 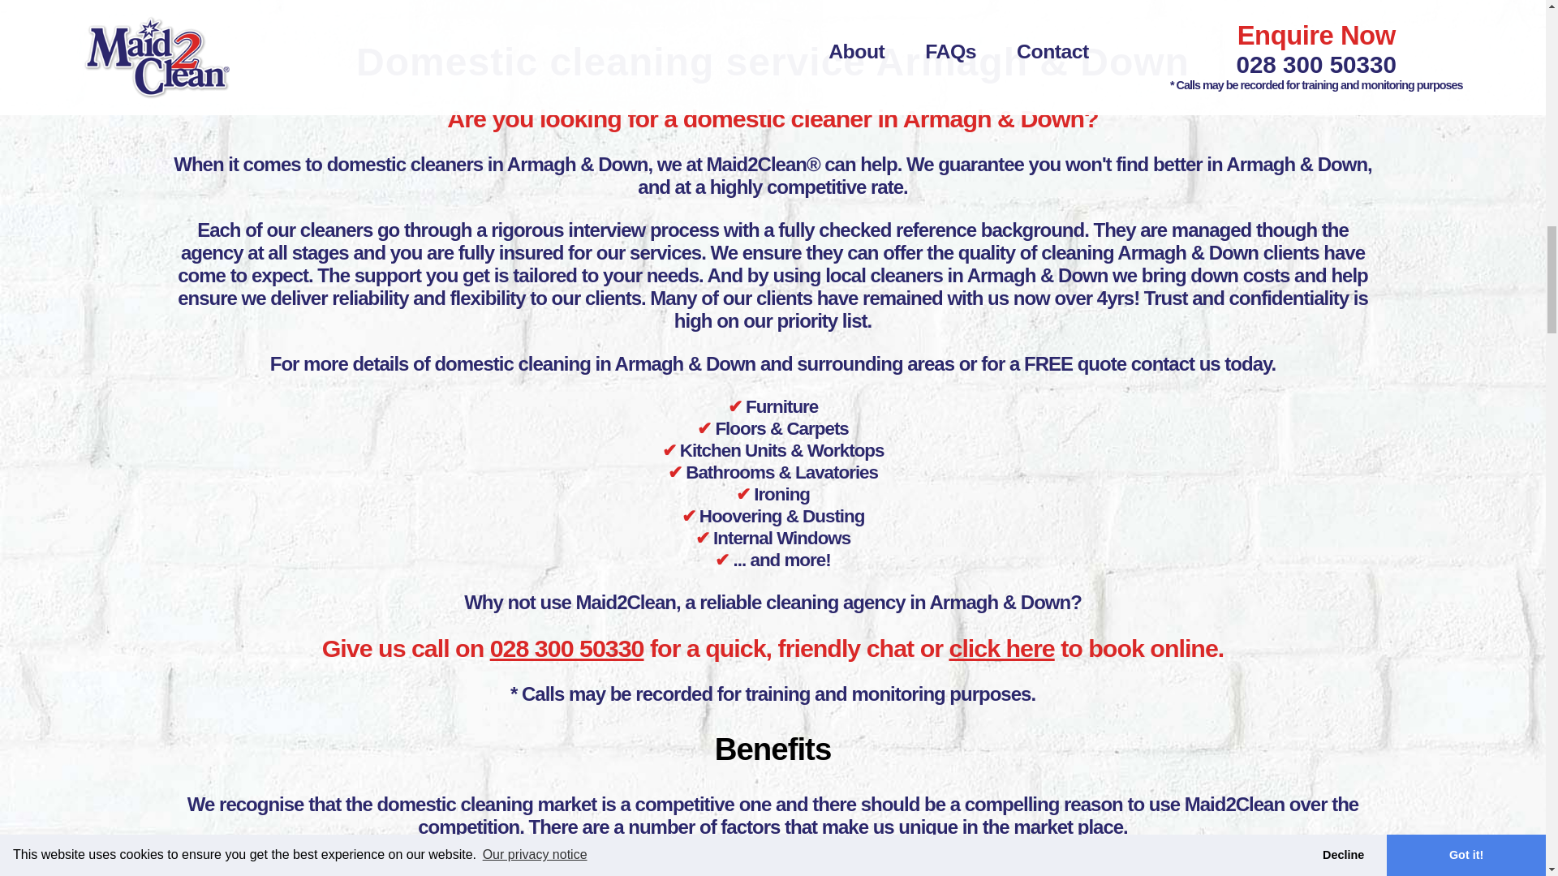 I want to click on click here, so click(x=1001, y=647).